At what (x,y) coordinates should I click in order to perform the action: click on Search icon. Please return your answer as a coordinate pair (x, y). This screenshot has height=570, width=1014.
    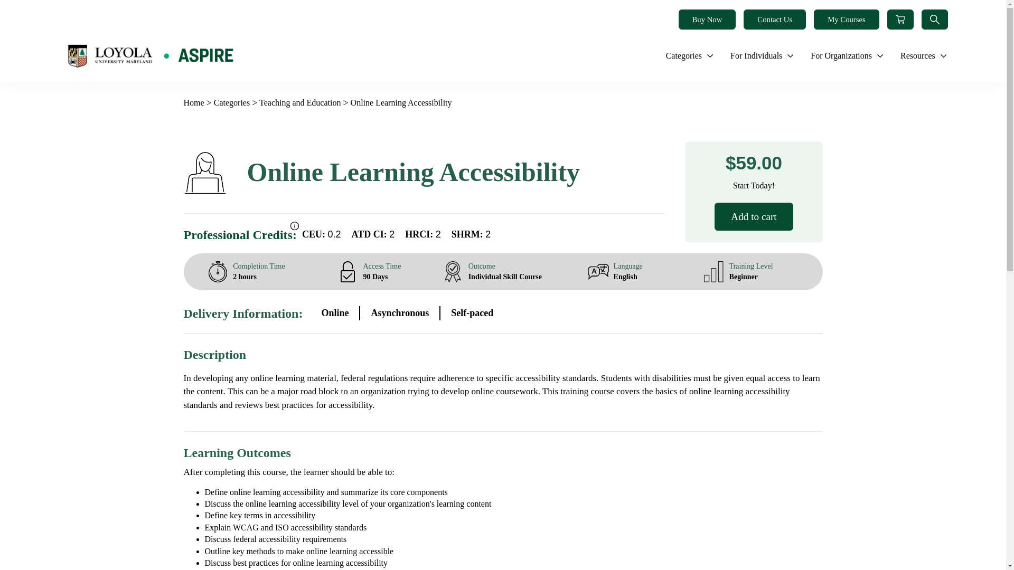
    Looking at the image, I should click on (935, 20).